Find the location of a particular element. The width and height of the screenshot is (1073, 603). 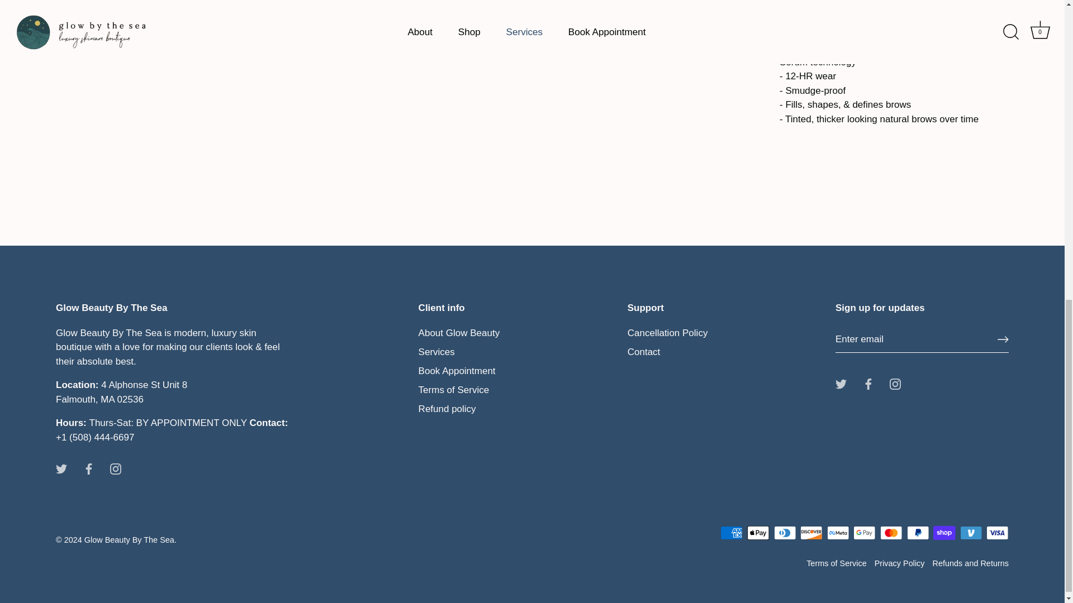

Apple Pay is located at coordinates (758, 533).